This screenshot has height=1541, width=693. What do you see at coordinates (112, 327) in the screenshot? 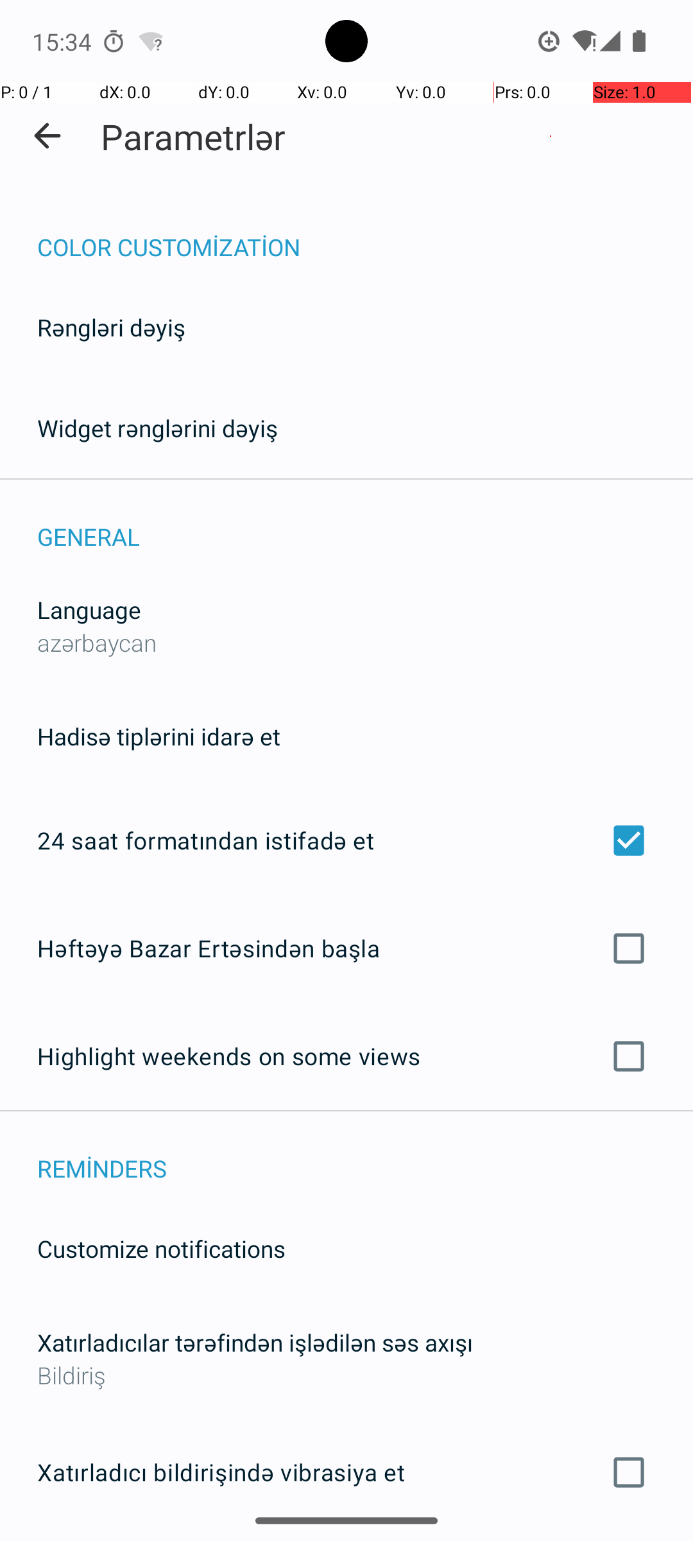
I see `Rəngləri dəyiş` at bounding box center [112, 327].